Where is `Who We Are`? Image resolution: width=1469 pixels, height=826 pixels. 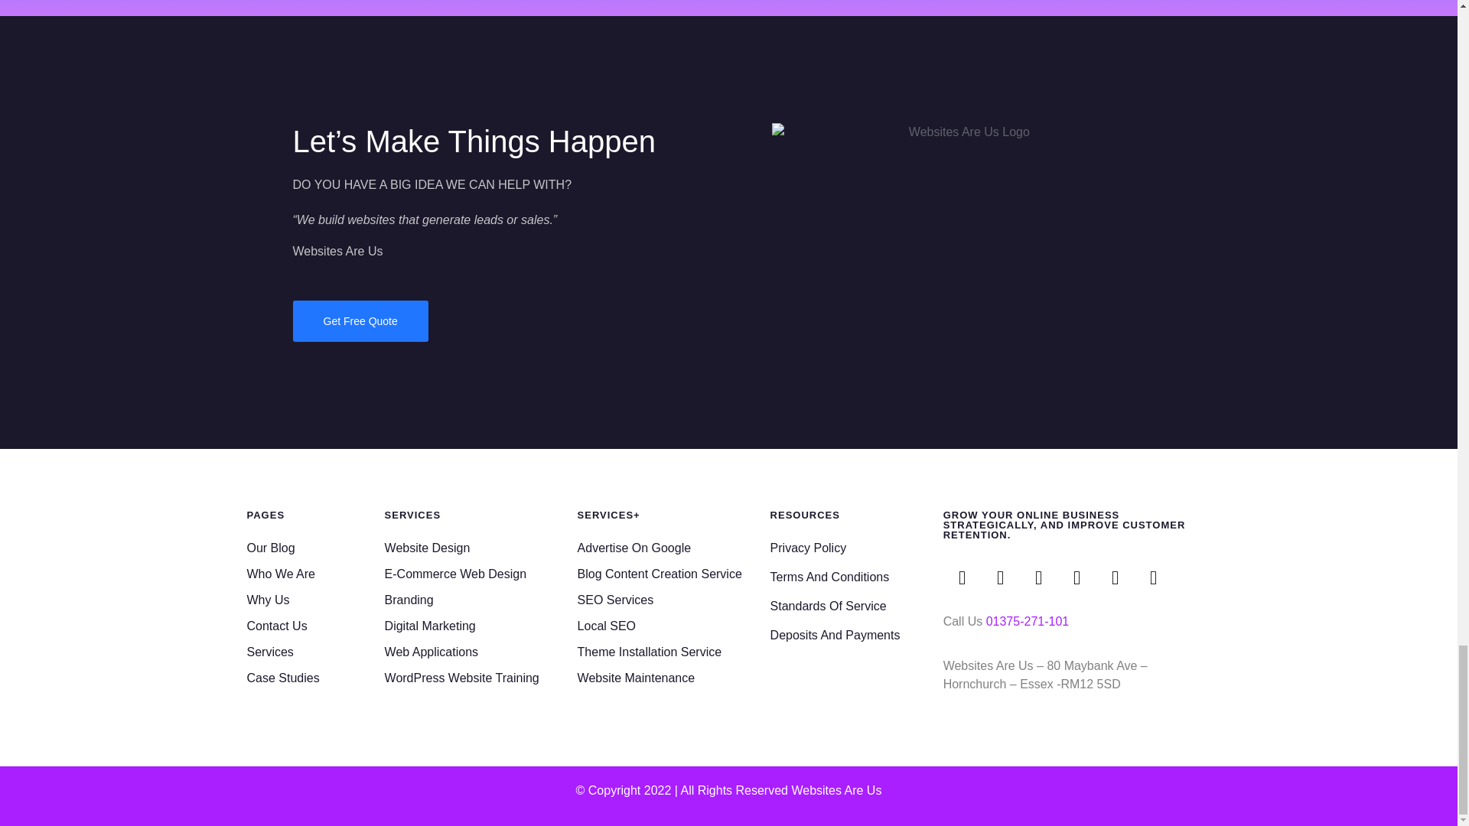
Who We Are is located at coordinates (315, 574).